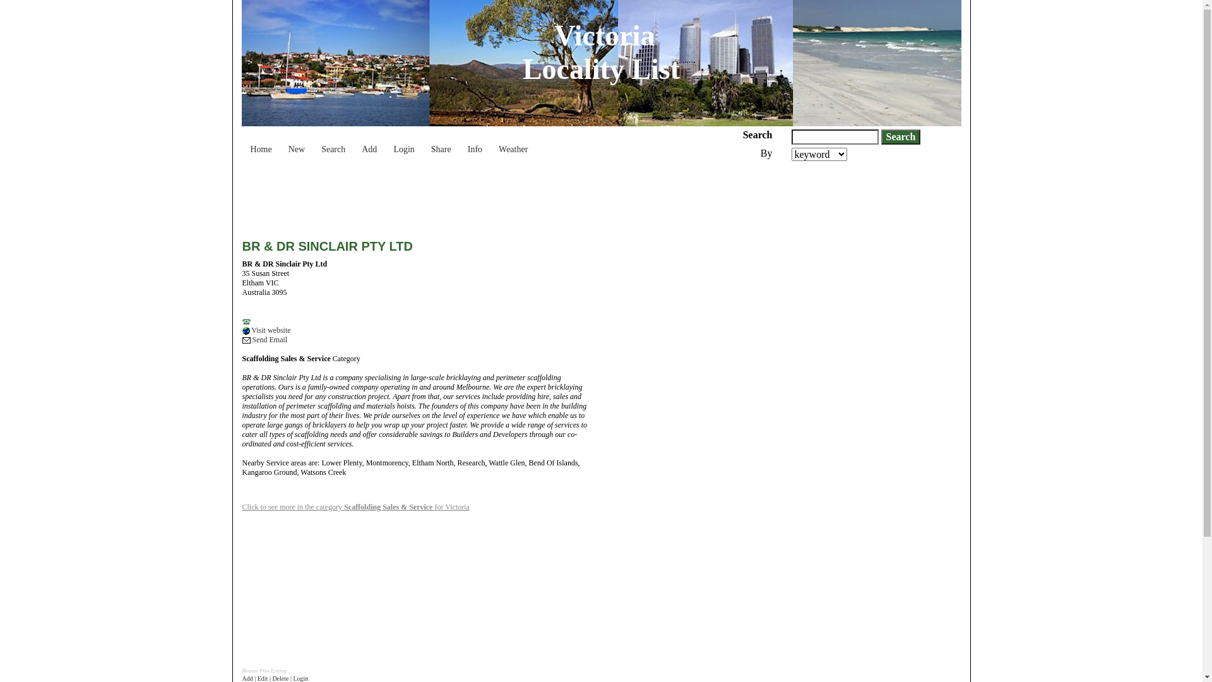  I want to click on Search, so click(333, 143).